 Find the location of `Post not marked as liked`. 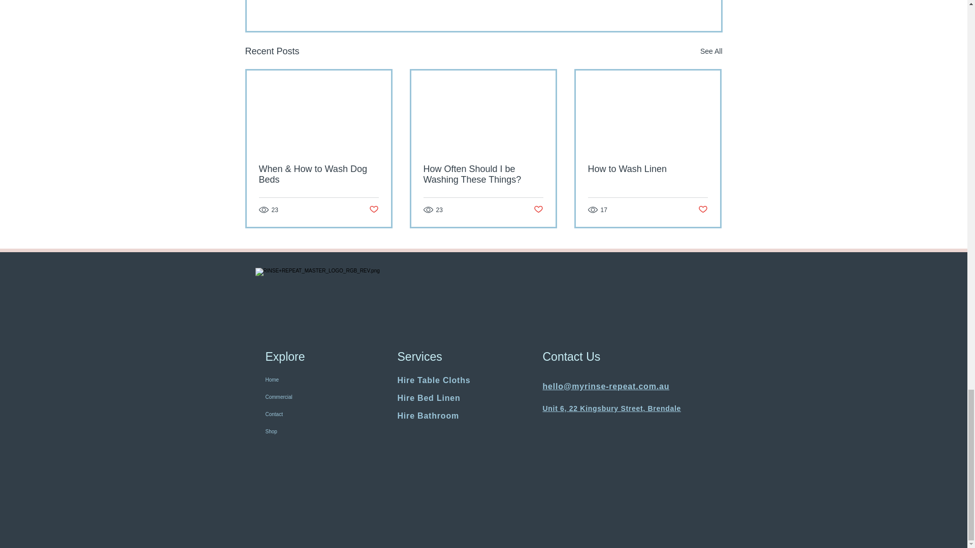

Post not marked as liked is located at coordinates (373, 210).